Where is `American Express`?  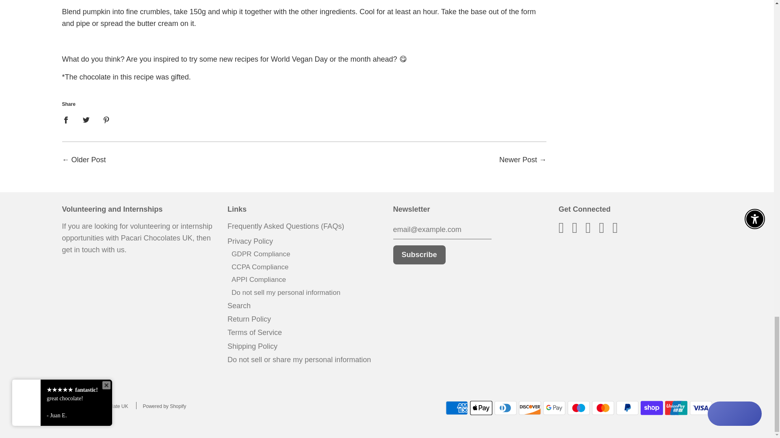
American Express is located at coordinates (457, 408).